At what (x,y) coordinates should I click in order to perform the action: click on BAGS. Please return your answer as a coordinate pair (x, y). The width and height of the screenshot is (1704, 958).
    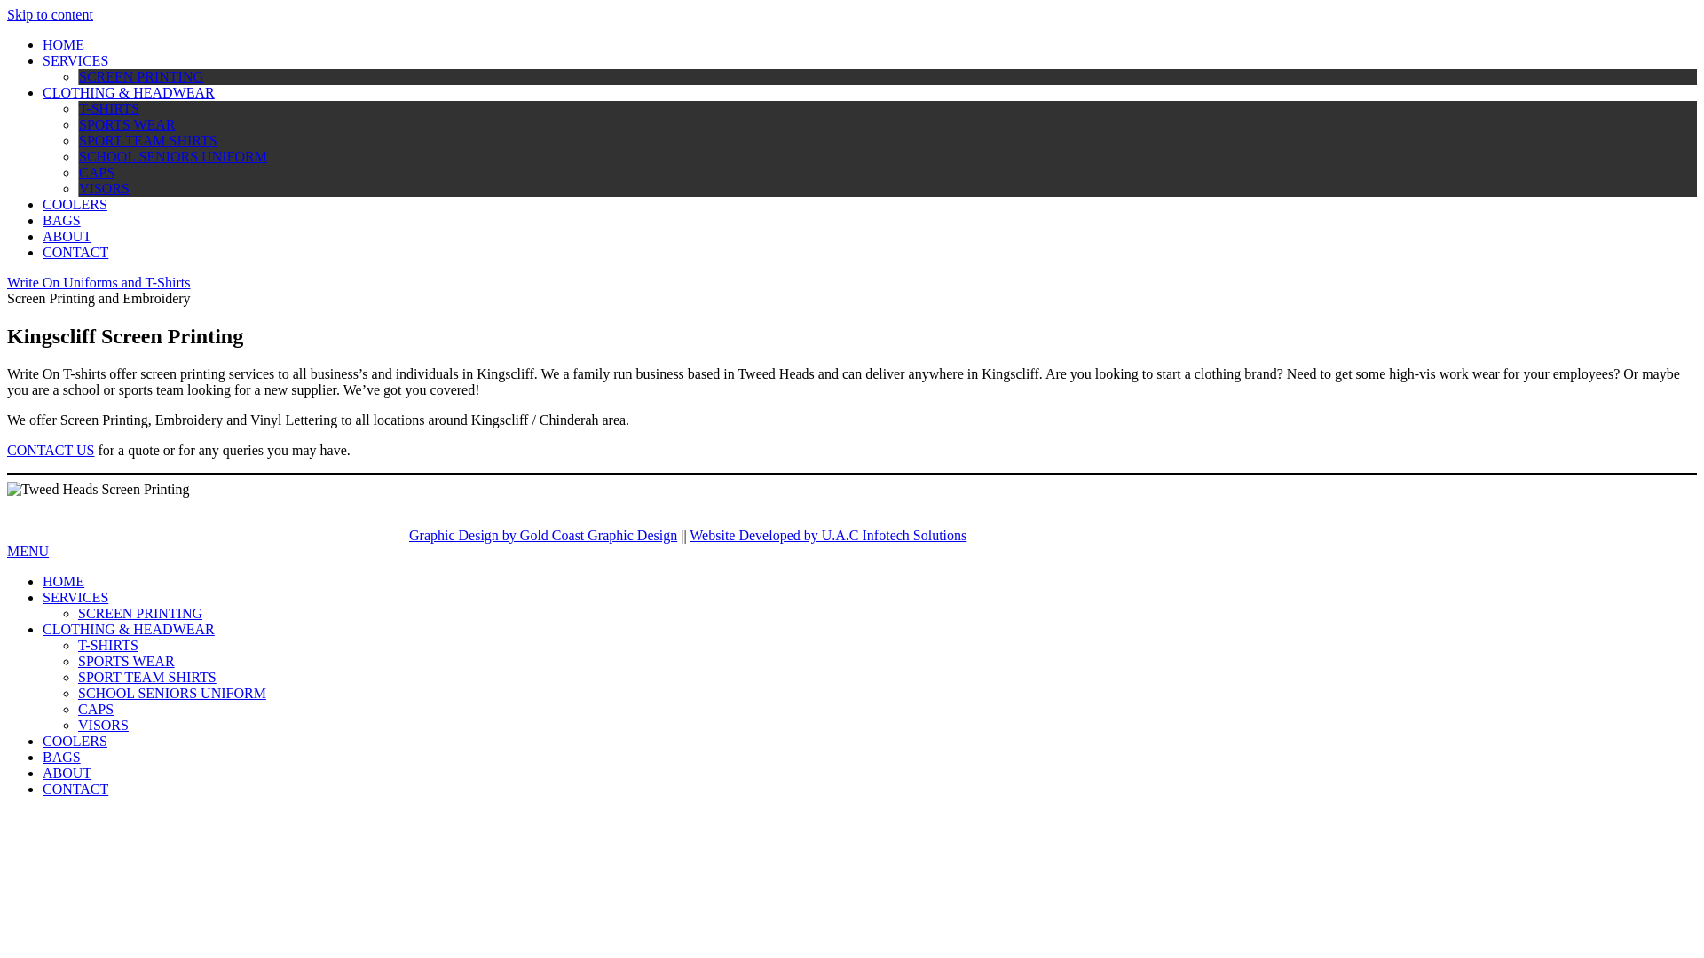
    Looking at the image, I should click on (62, 758).